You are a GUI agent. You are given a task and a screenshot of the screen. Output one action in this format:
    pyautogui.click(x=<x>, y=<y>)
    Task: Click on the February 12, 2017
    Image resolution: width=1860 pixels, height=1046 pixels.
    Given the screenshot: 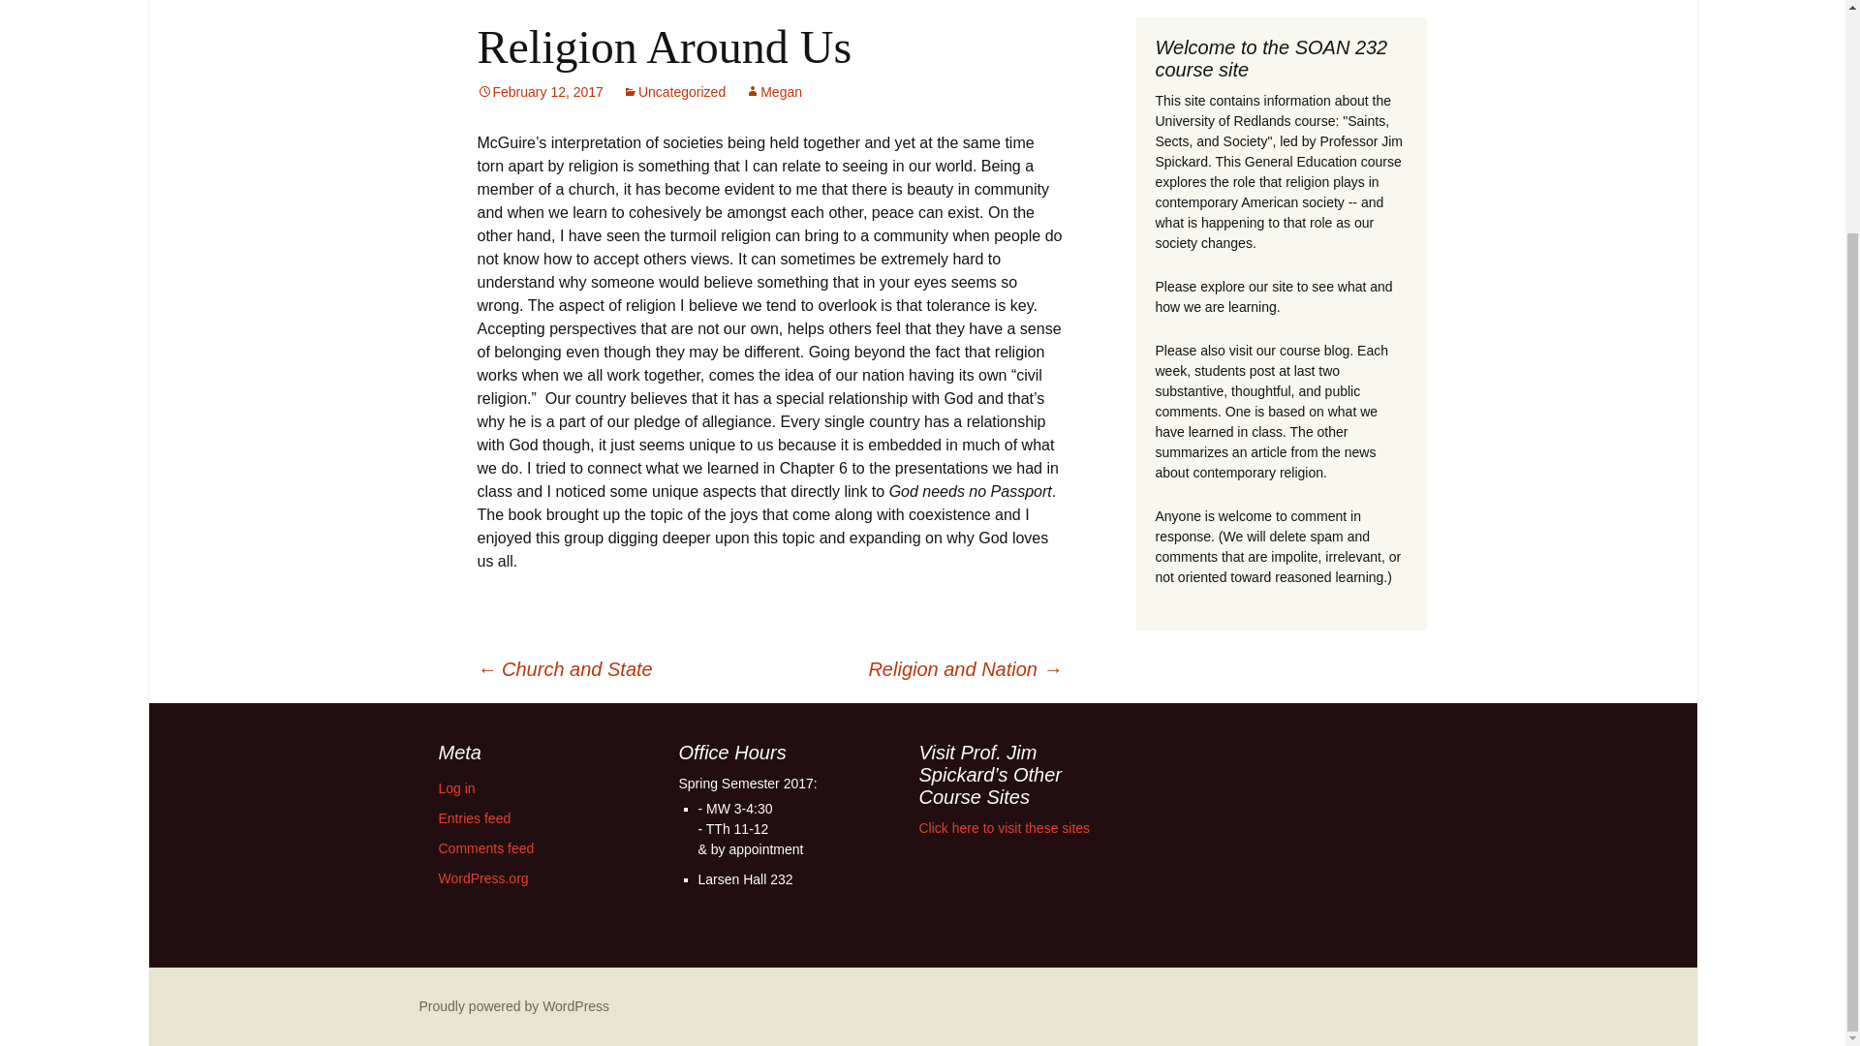 What is the action you would take?
    pyautogui.click(x=539, y=91)
    